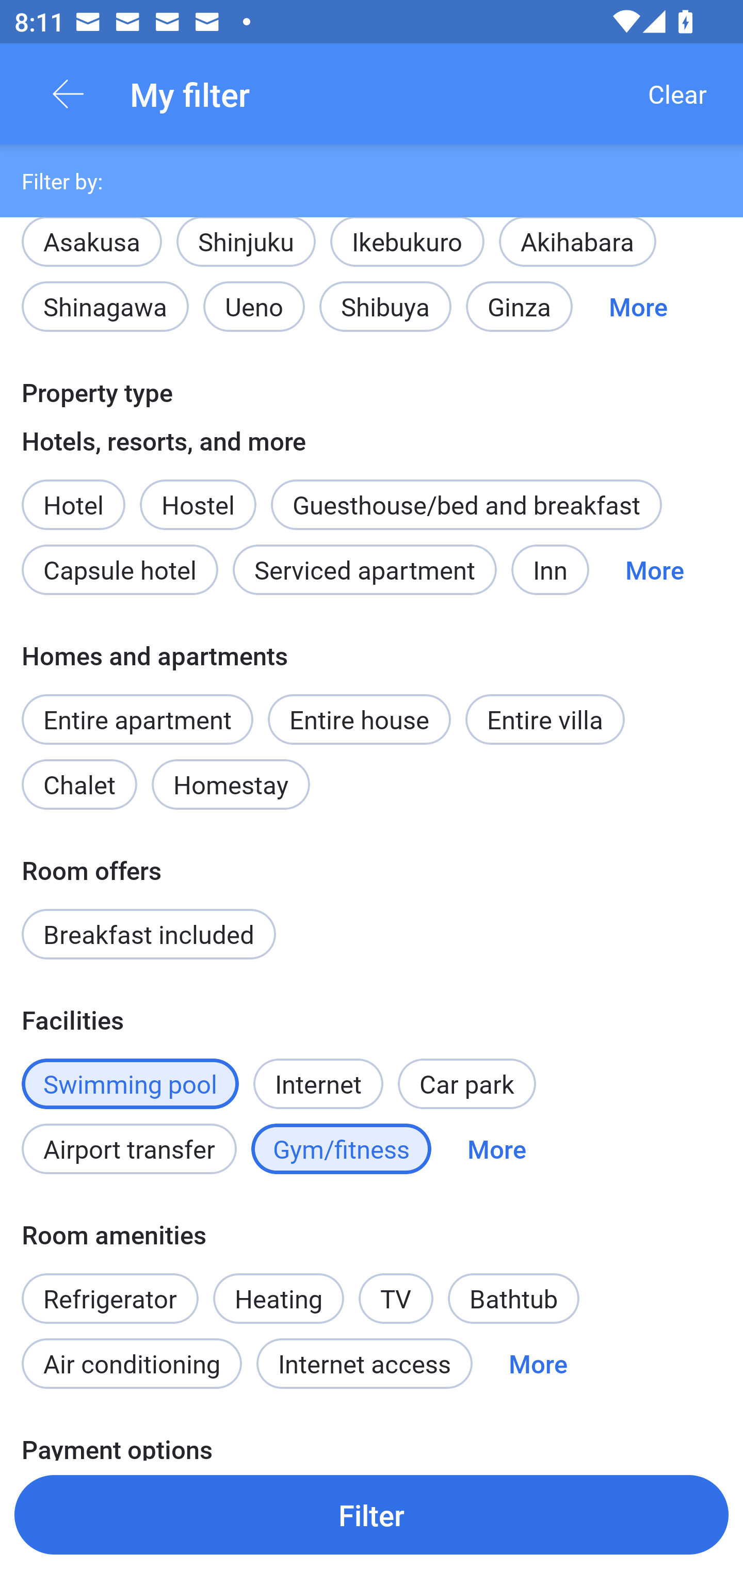 The height and width of the screenshot is (1569, 743). What do you see at coordinates (230, 784) in the screenshot?
I see `Homestay` at bounding box center [230, 784].